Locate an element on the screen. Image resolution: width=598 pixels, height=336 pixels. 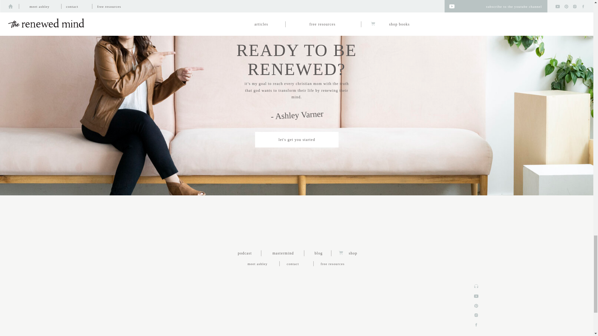
blog is located at coordinates (318, 253).